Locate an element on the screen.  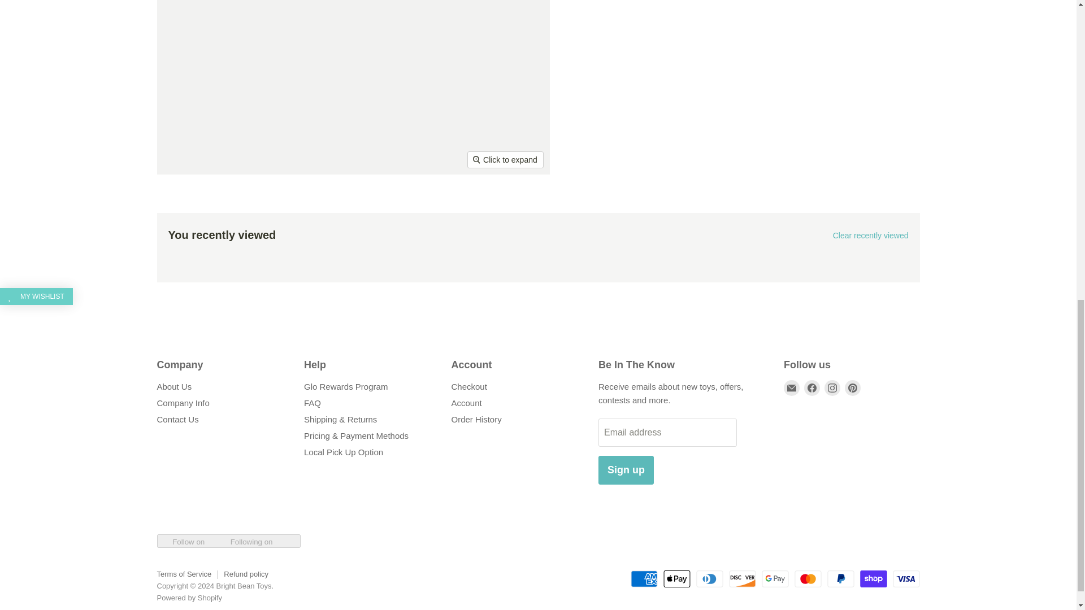
Facebook is located at coordinates (811, 387).